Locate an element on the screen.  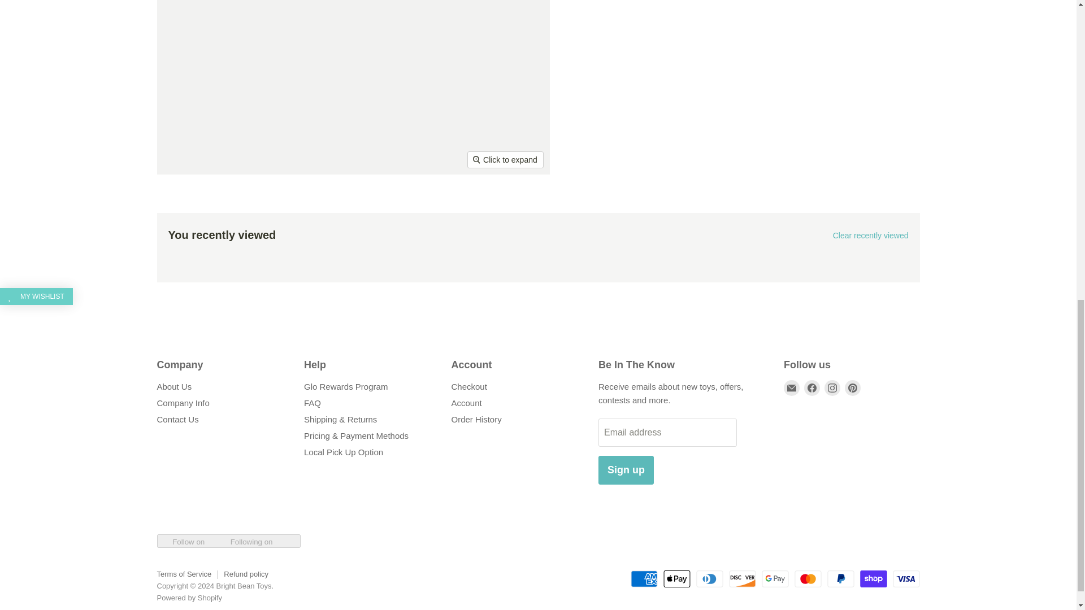
Facebook is located at coordinates (811, 387).